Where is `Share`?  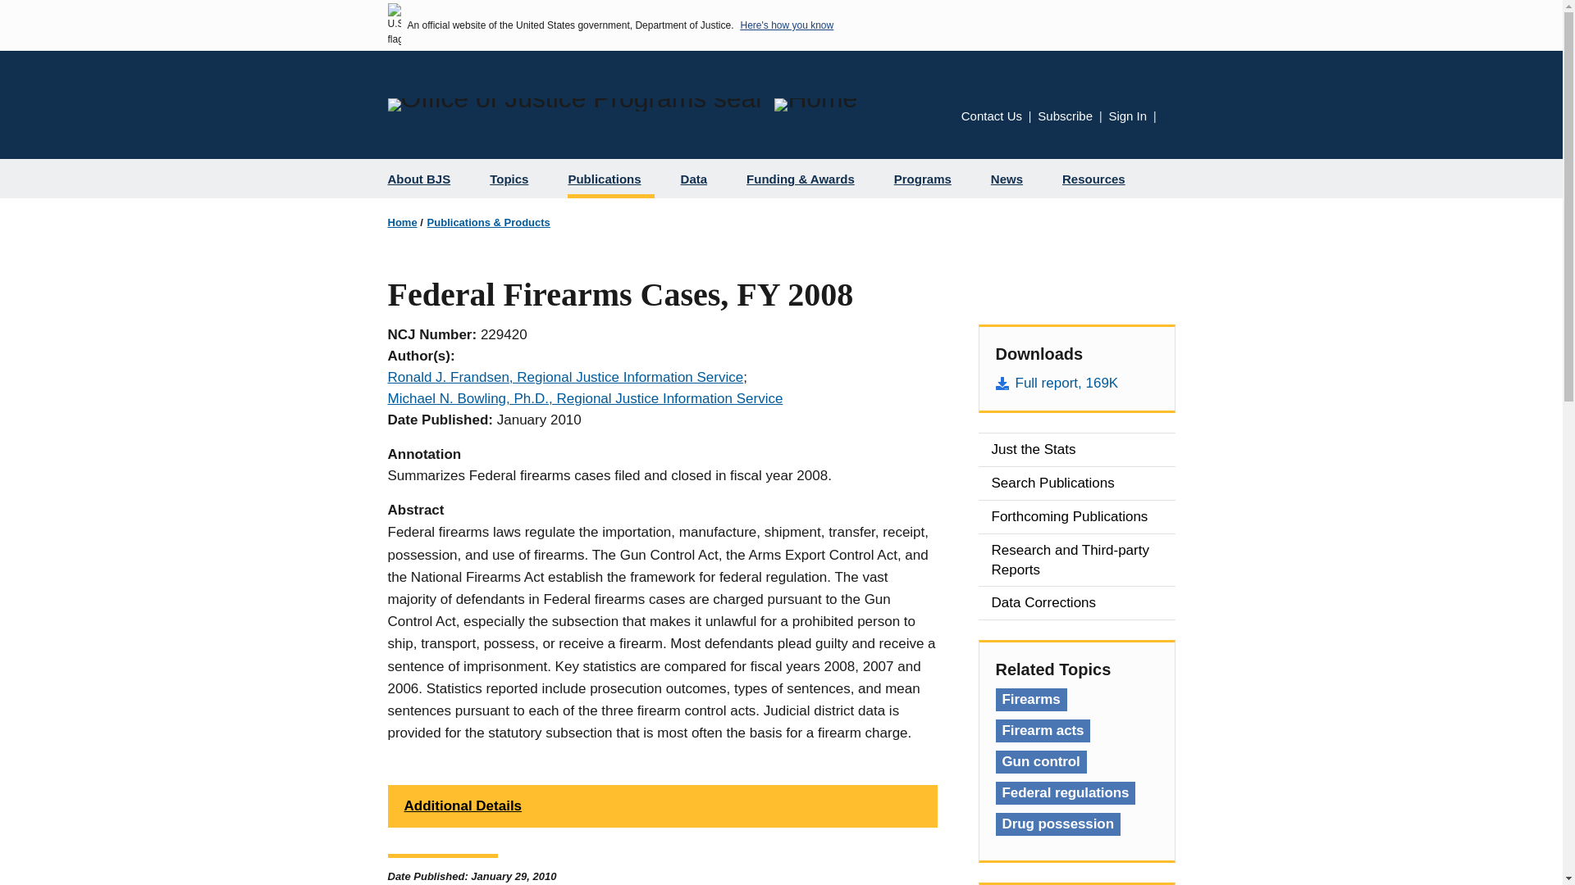
Share is located at coordinates (1169, 118).